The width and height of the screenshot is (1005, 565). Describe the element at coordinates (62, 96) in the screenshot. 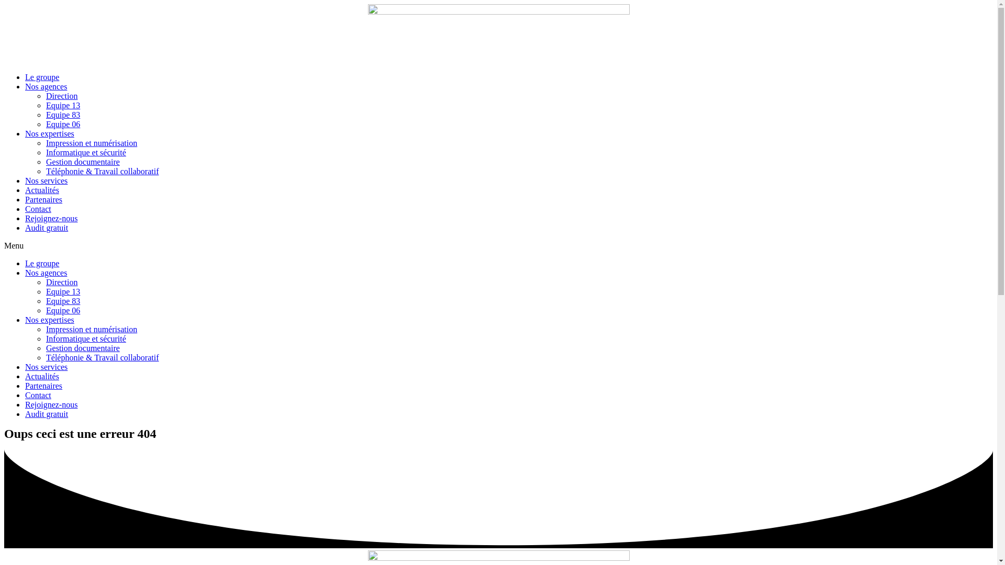

I see `Direction` at that location.